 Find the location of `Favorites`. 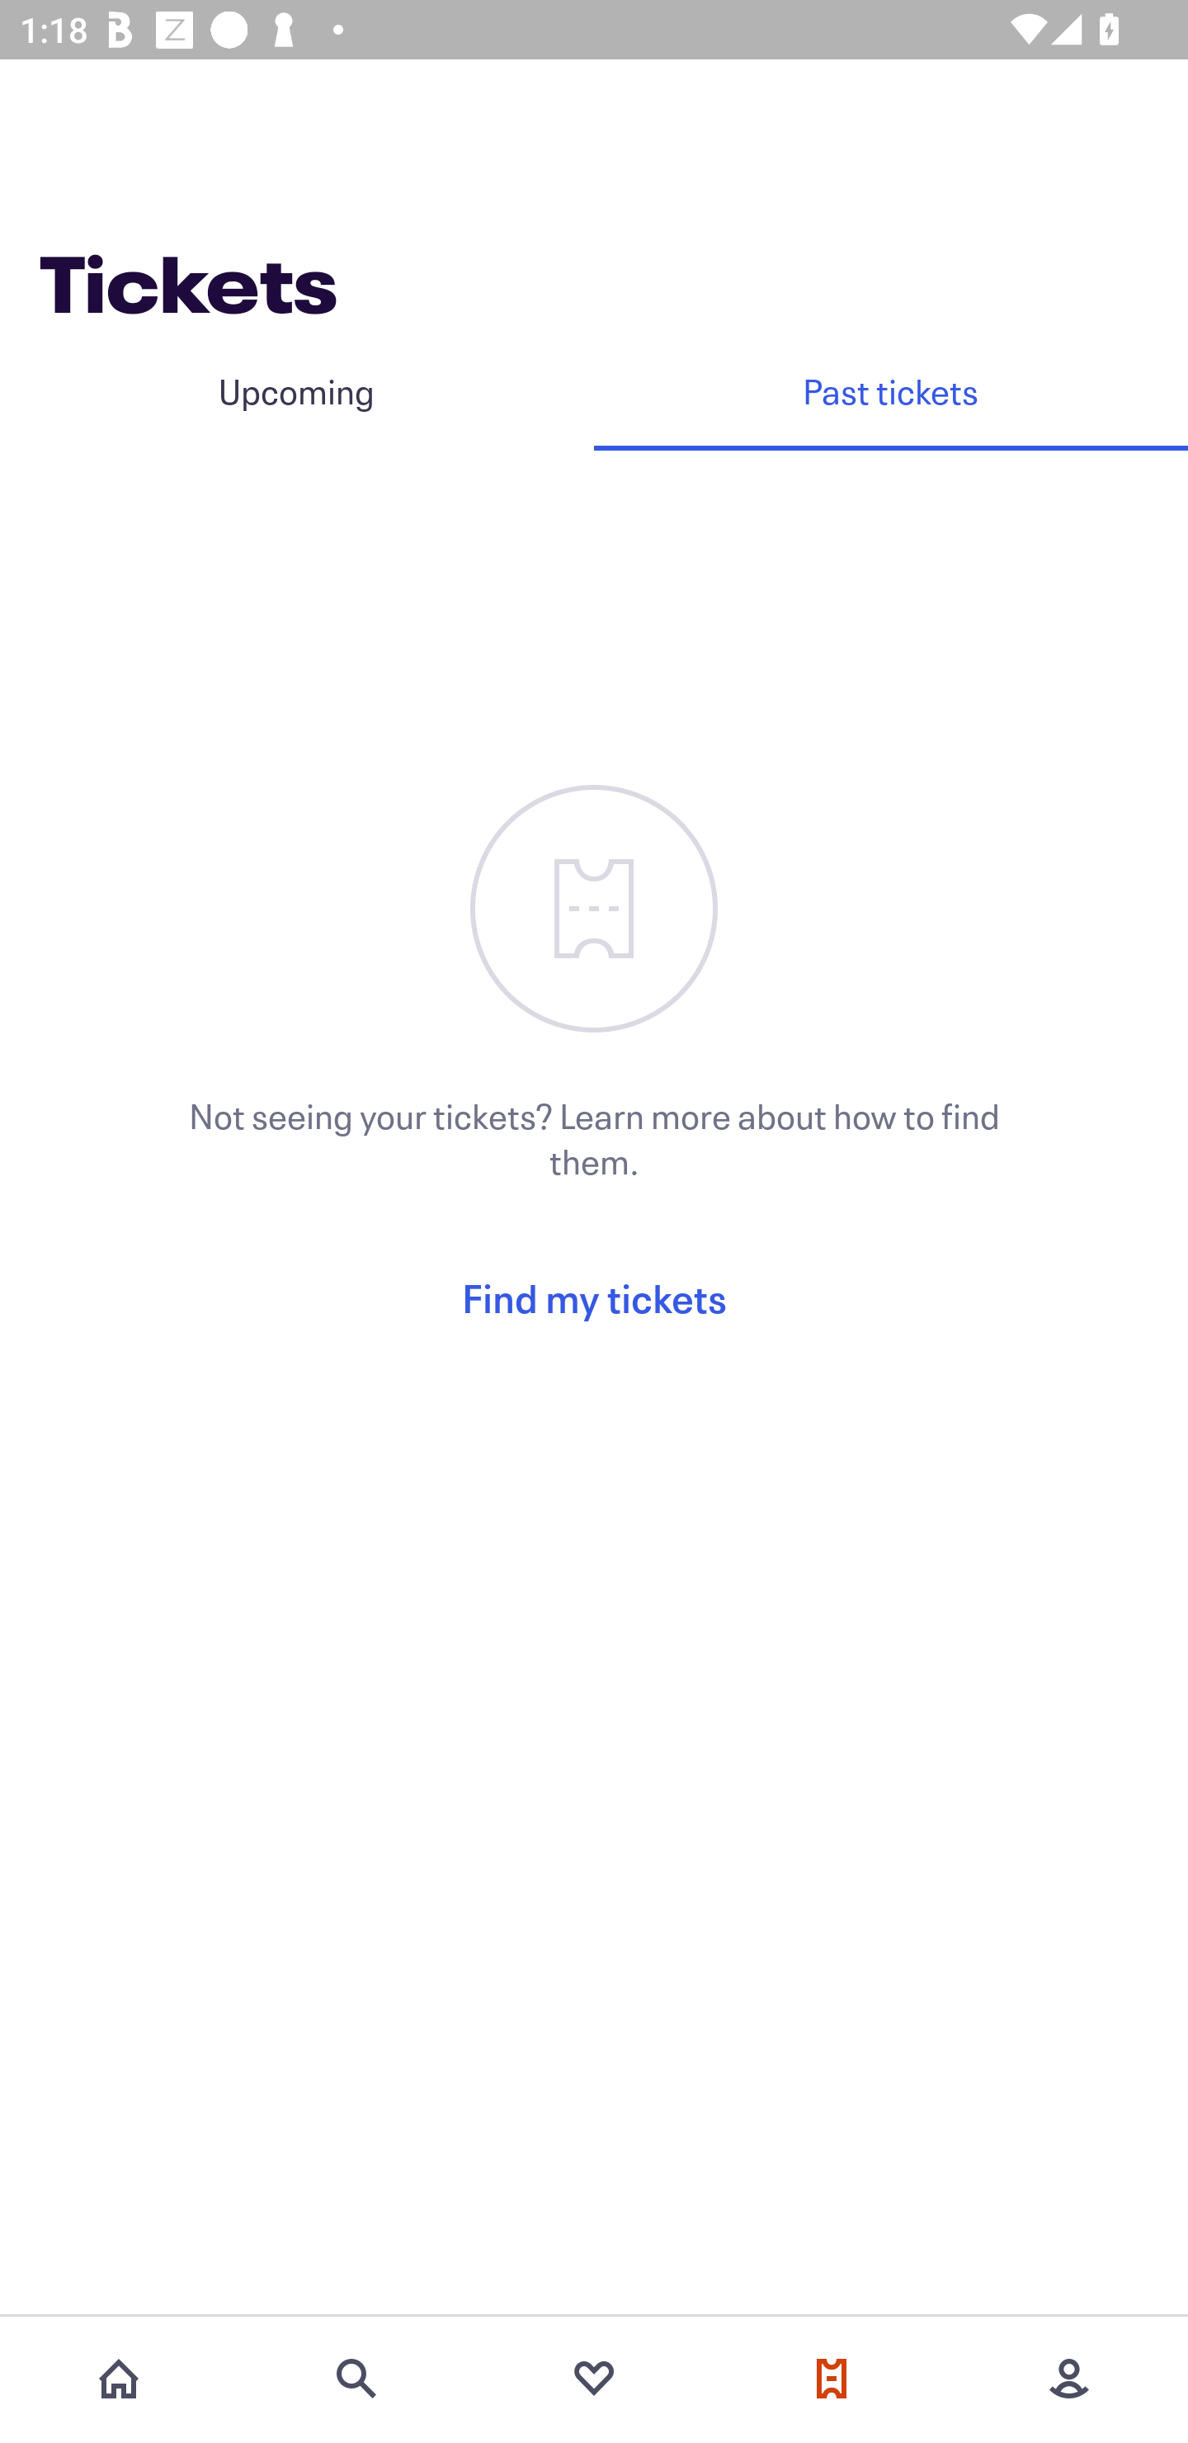

Favorites is located at coordinates (594, 2379).